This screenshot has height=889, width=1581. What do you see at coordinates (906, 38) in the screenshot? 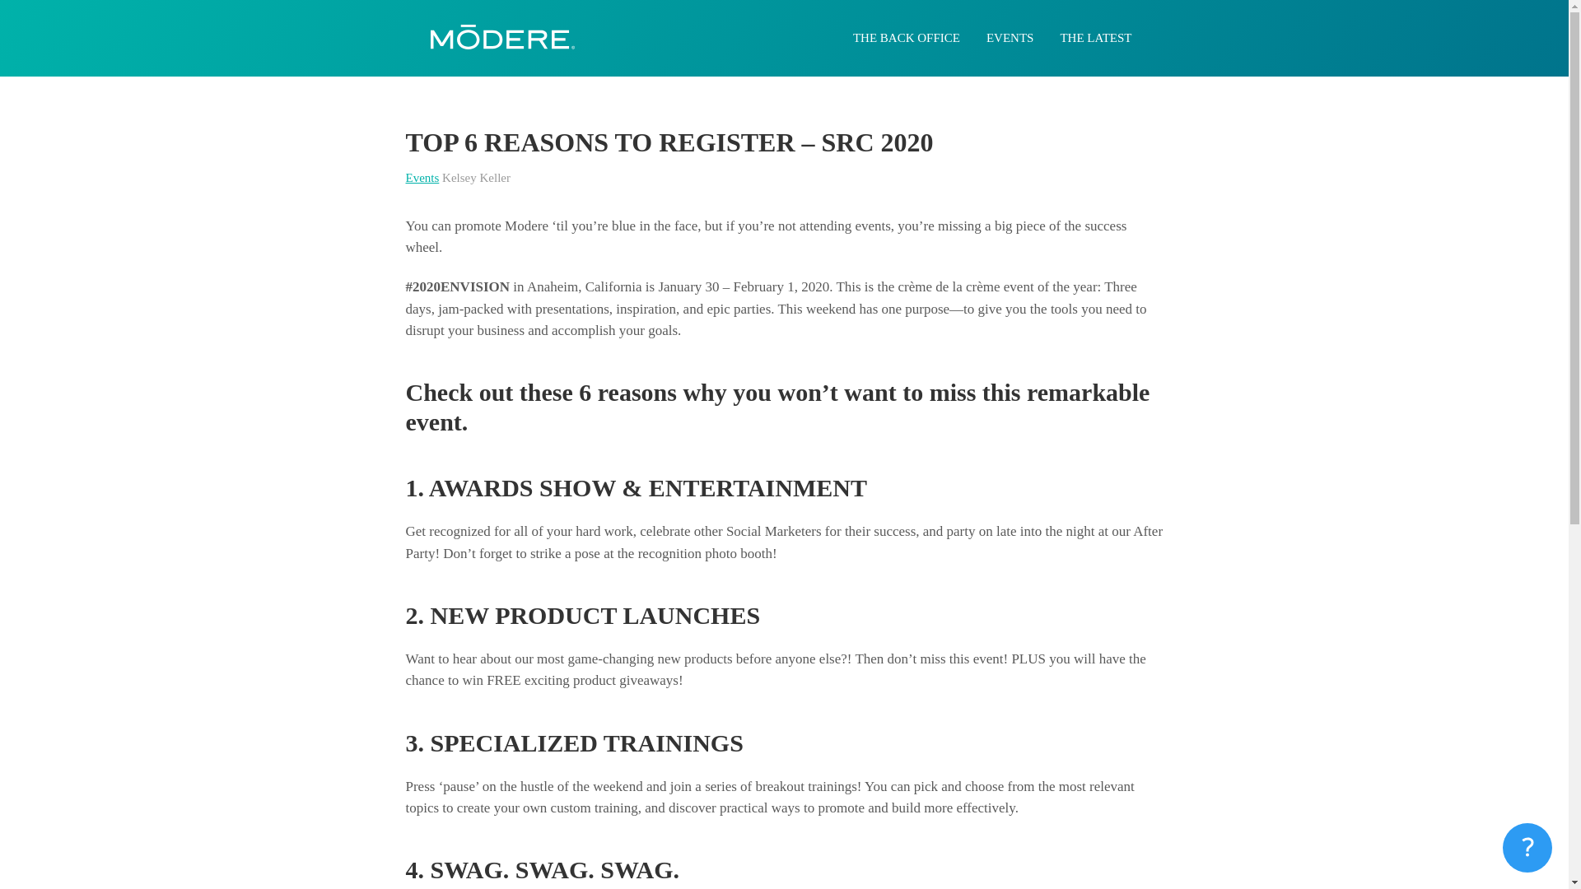
I see `THE BACK OFFICE` at bounding box center [906, 38].